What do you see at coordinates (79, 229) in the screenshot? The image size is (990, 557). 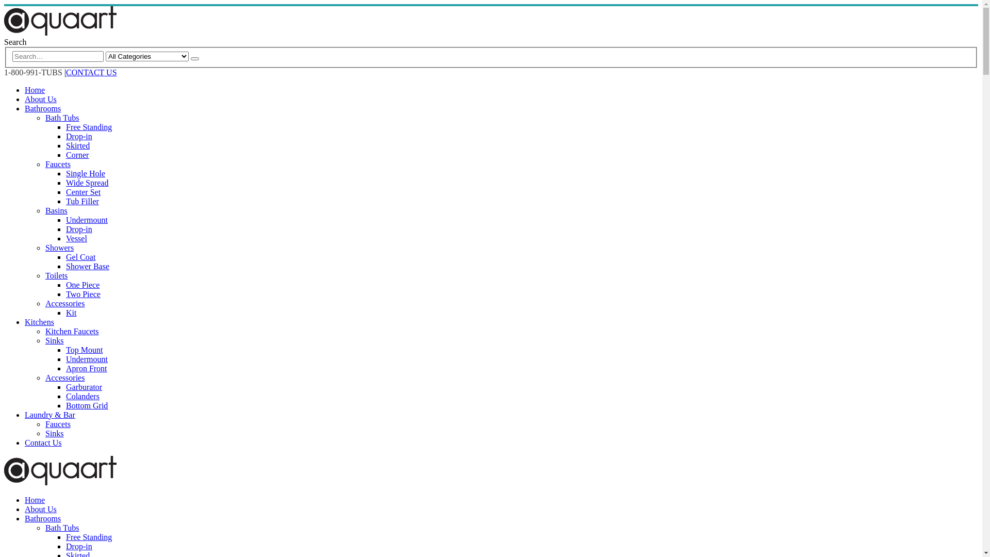 I see `Drop-in` at bounding box center [79, 229].